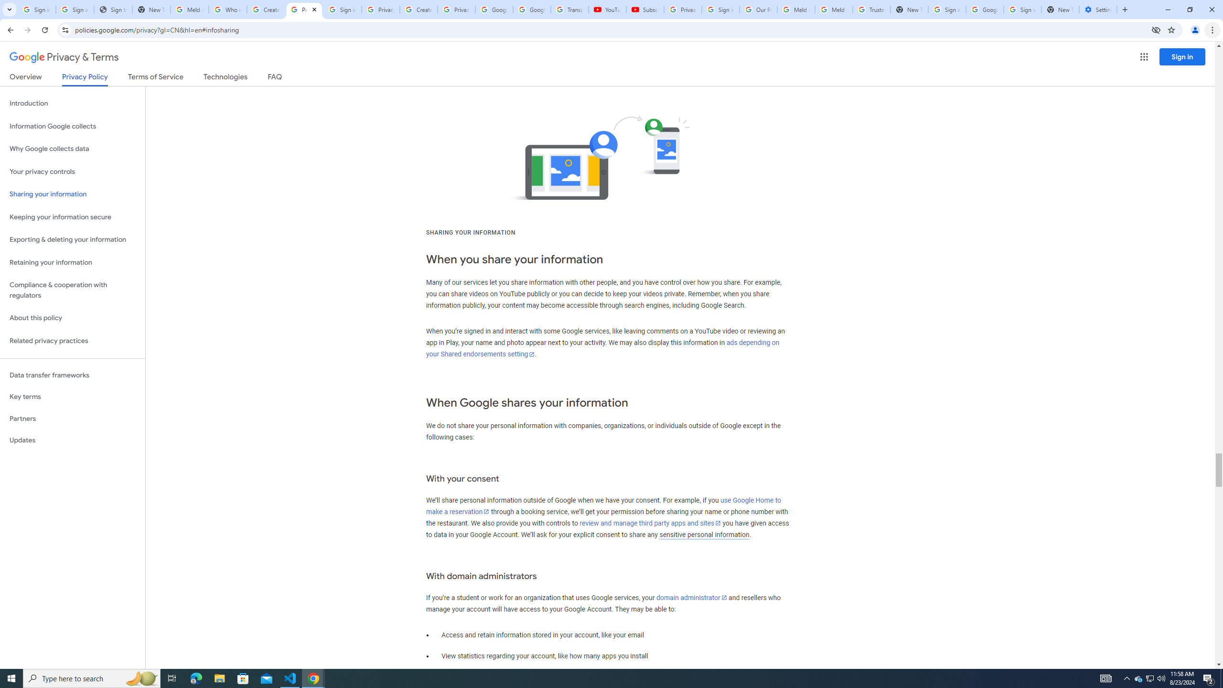 The height and width of the screenshot is (688, 1223). What do you see at coordinates (73, 397) in the screenshot?
I see `Key terms` at bounding box center [73, 397].